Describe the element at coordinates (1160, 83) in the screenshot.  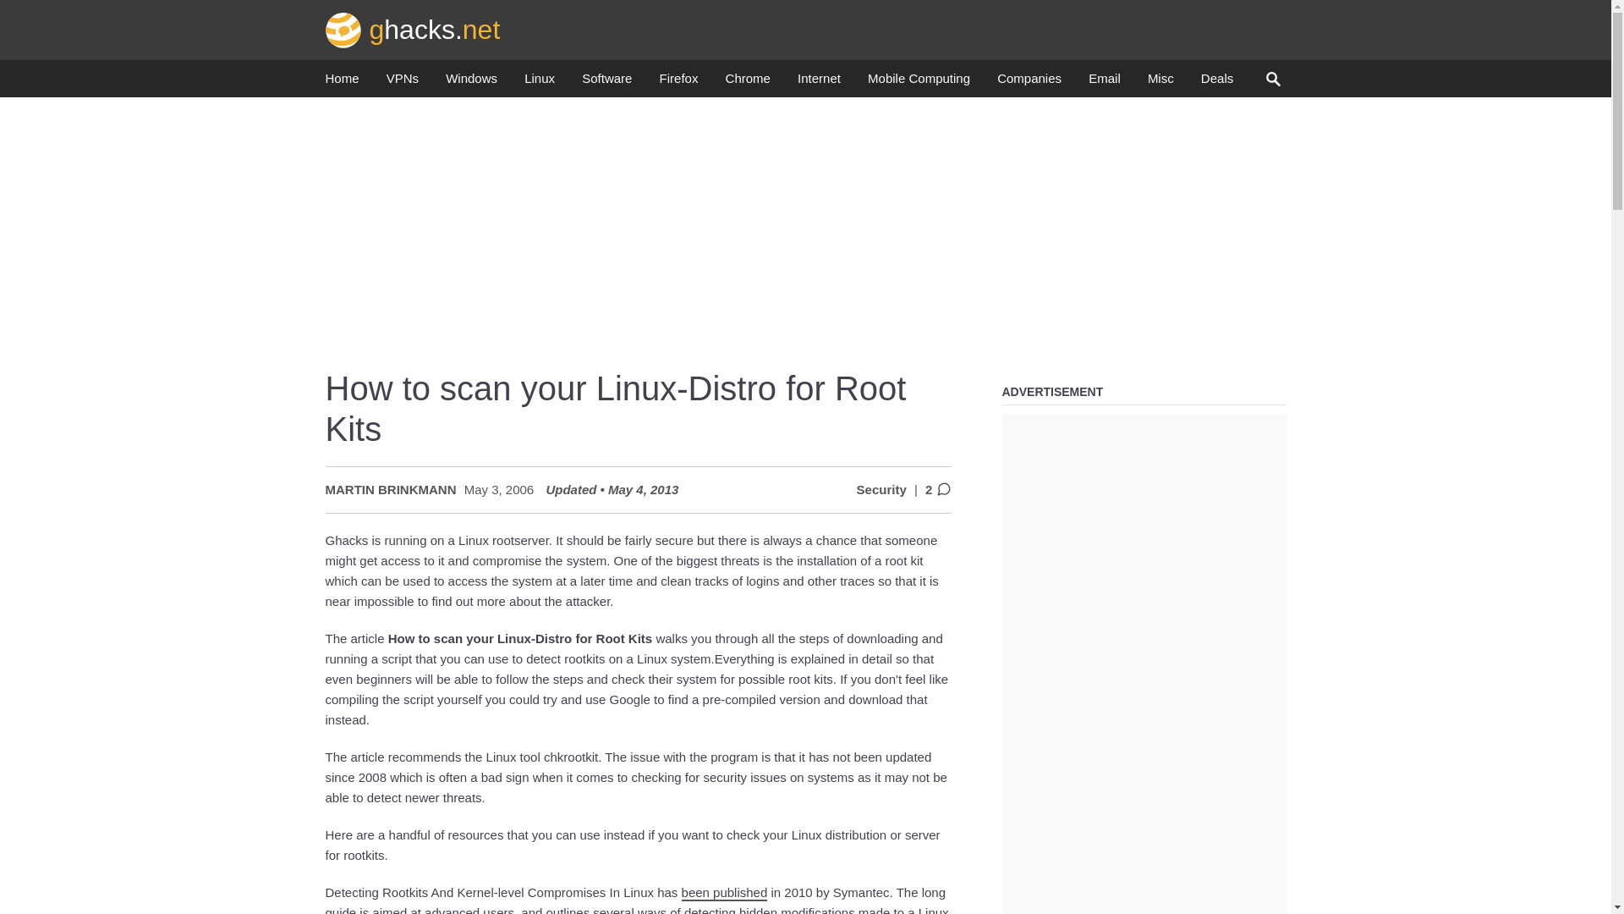
I see `Misc` at that location.